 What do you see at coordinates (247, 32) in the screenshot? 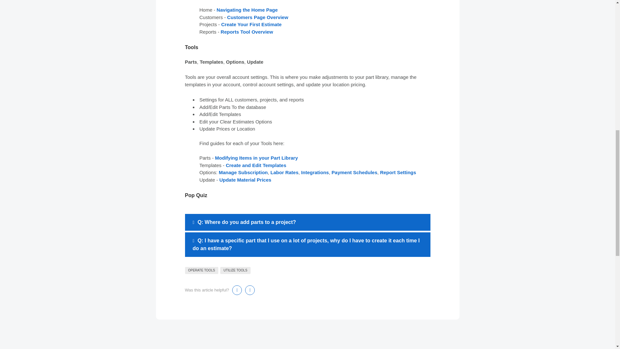
I see `Reports Tool Overview` at bounding box center [247, 32].